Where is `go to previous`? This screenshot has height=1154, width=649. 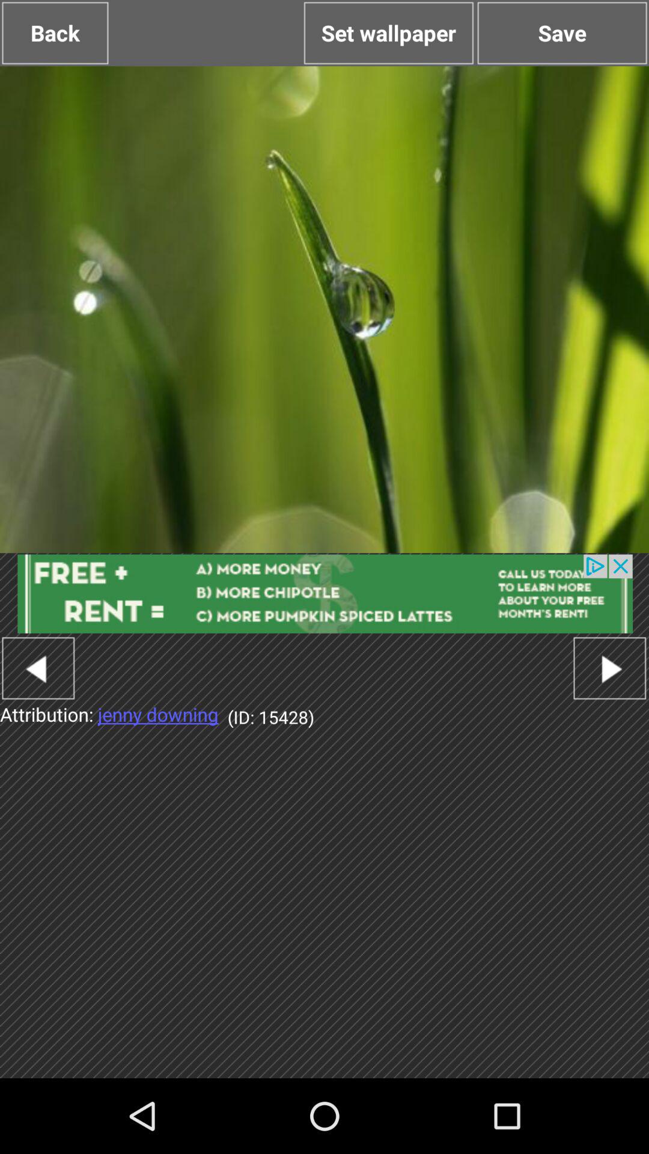
go to previous is located at coordinates (38, 668).